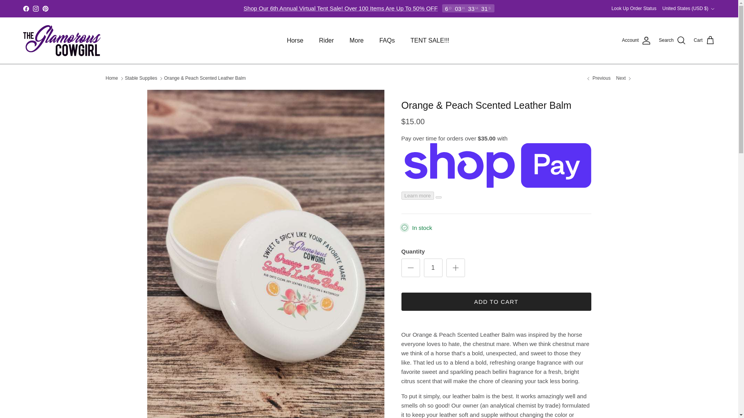 The image size is (744, 418). What do you see at coordinates (356, 41) in the screenshot?
I see `More` at bounding box center [356, 41].